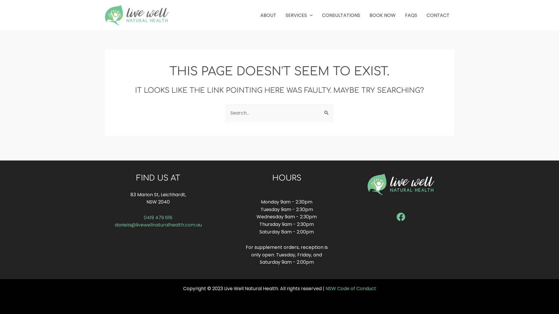 This screenshot has width=559, height=314. I want to click on CONTACT, so click(438, 15).